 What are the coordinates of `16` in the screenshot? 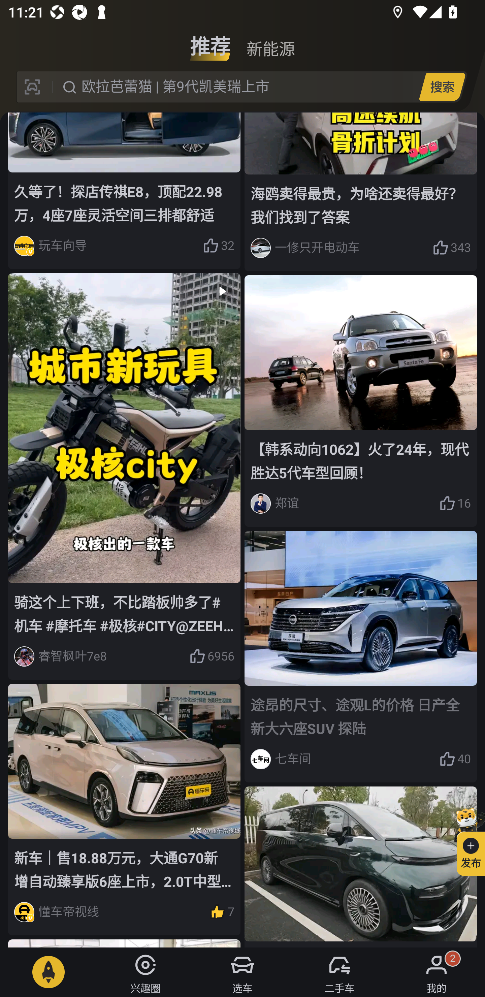 It's located at (455, 503).